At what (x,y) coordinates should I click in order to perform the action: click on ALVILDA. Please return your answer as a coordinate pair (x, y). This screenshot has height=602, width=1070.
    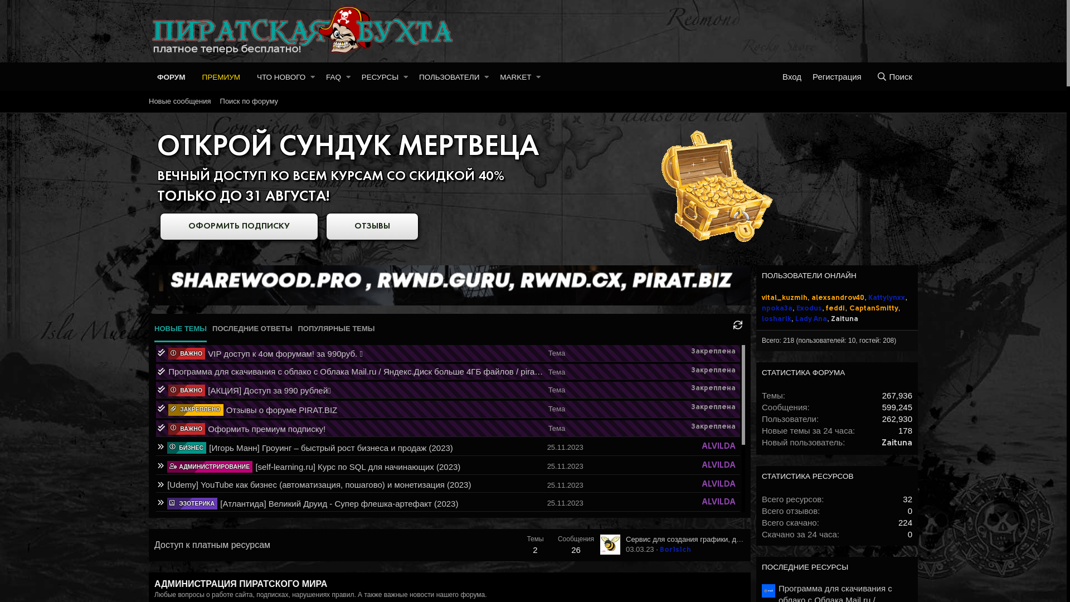
    Looking at the image, I should click on (720, 466).